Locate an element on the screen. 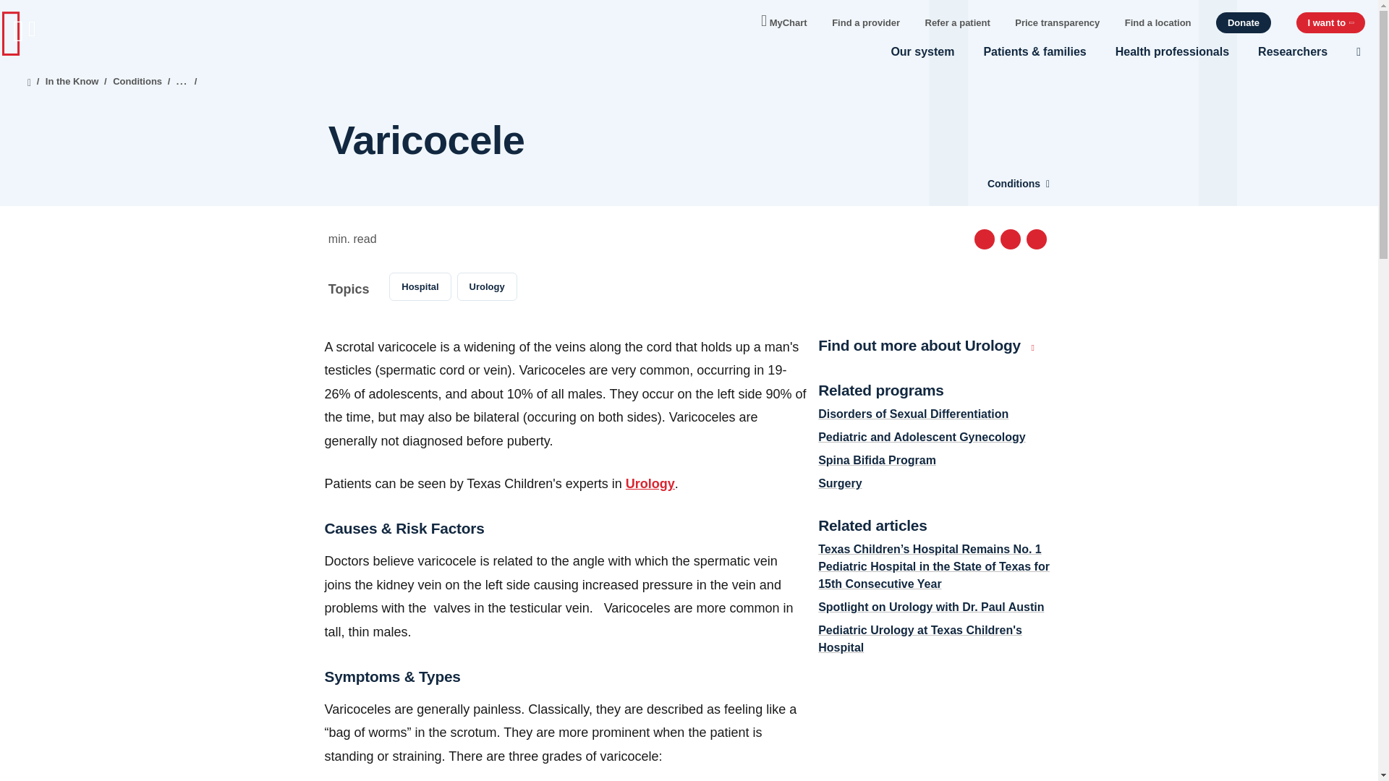 This screenshot has width=1389, height=781. Our system is located at coordinates (922, 51).